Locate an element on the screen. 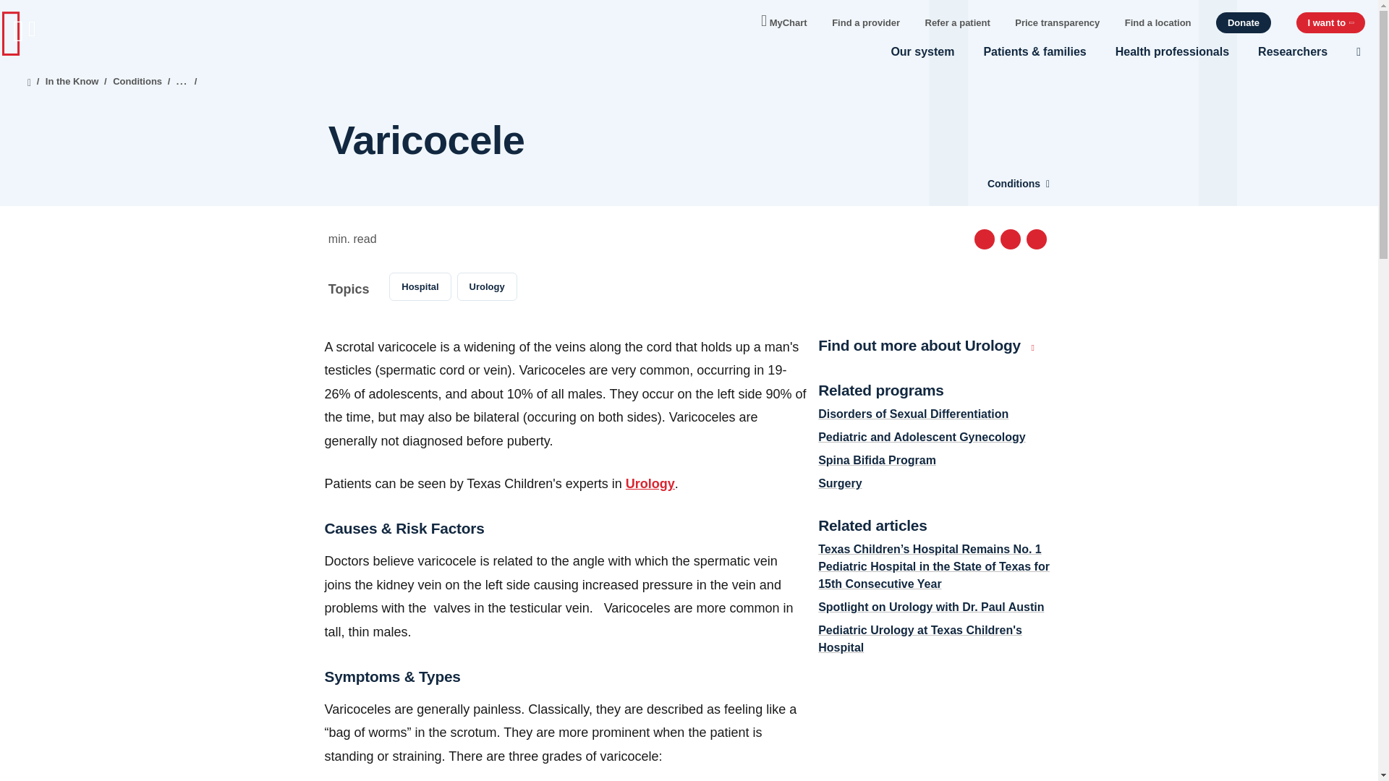 This screenshot has width=1389, height=781. Our system is located at coordinates (922, 51).